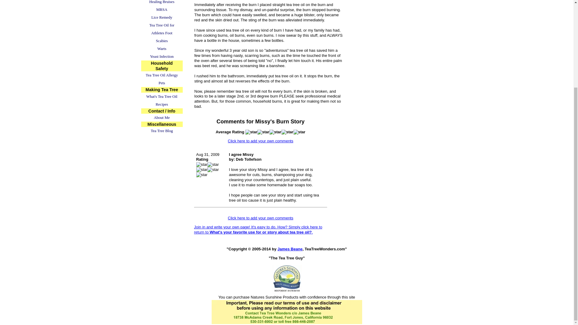 The image size is (578, 325). What do you see at coordinates (260, 218) in the screenshot?
I see `Click here to add your own comments` at bounding box center [260, 218].